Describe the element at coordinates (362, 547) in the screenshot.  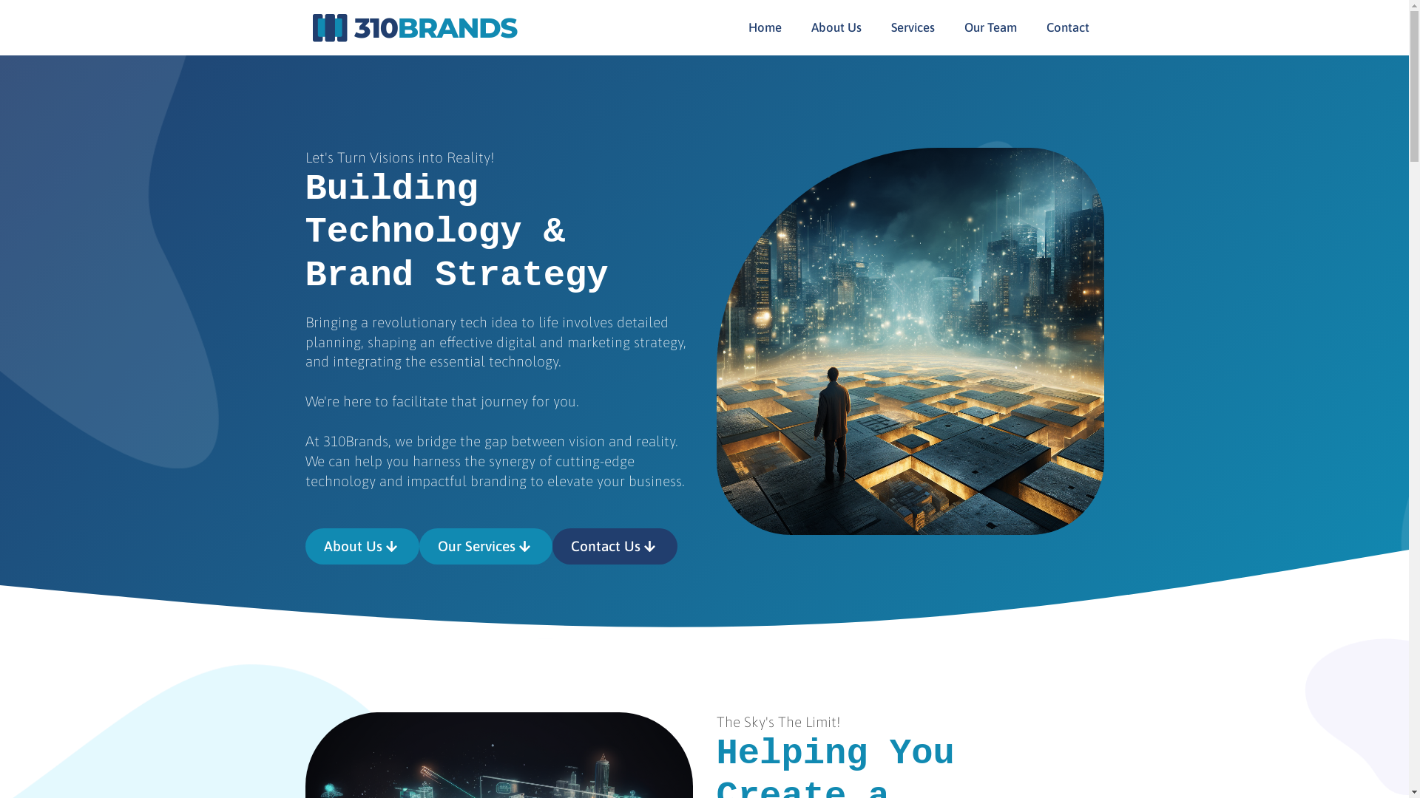
I see `About Us` at that location.